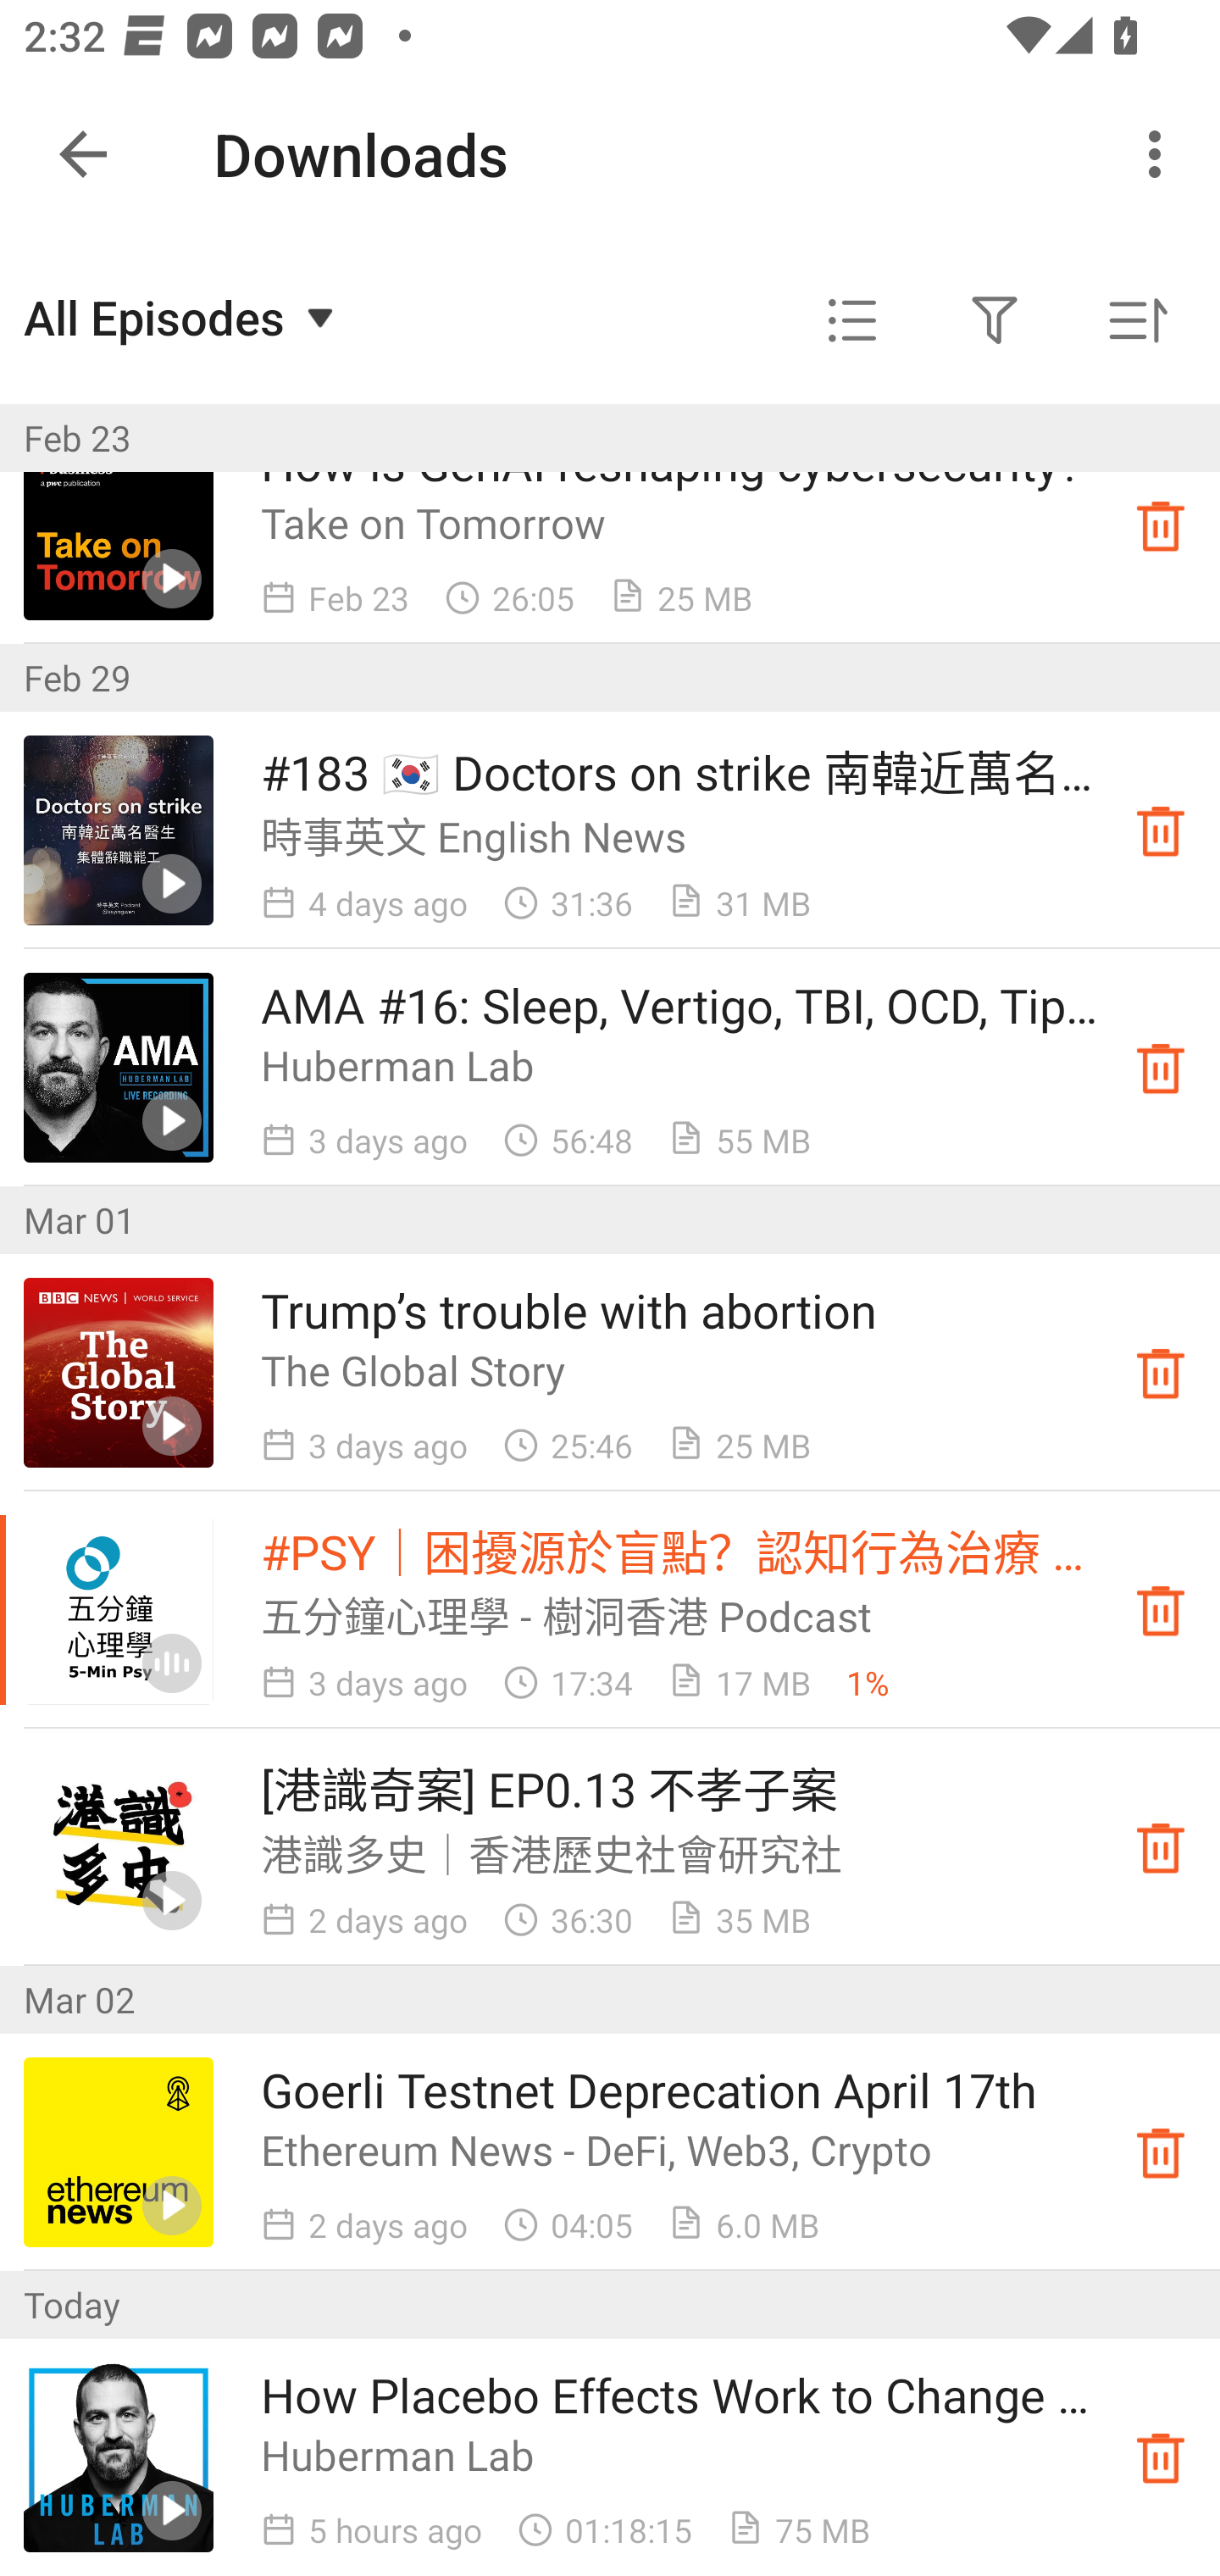  What do you see at coordinates (1137, 320) in the screenshot?
I see ` Sorted by oldest first` at bounding box center [1137, 320].